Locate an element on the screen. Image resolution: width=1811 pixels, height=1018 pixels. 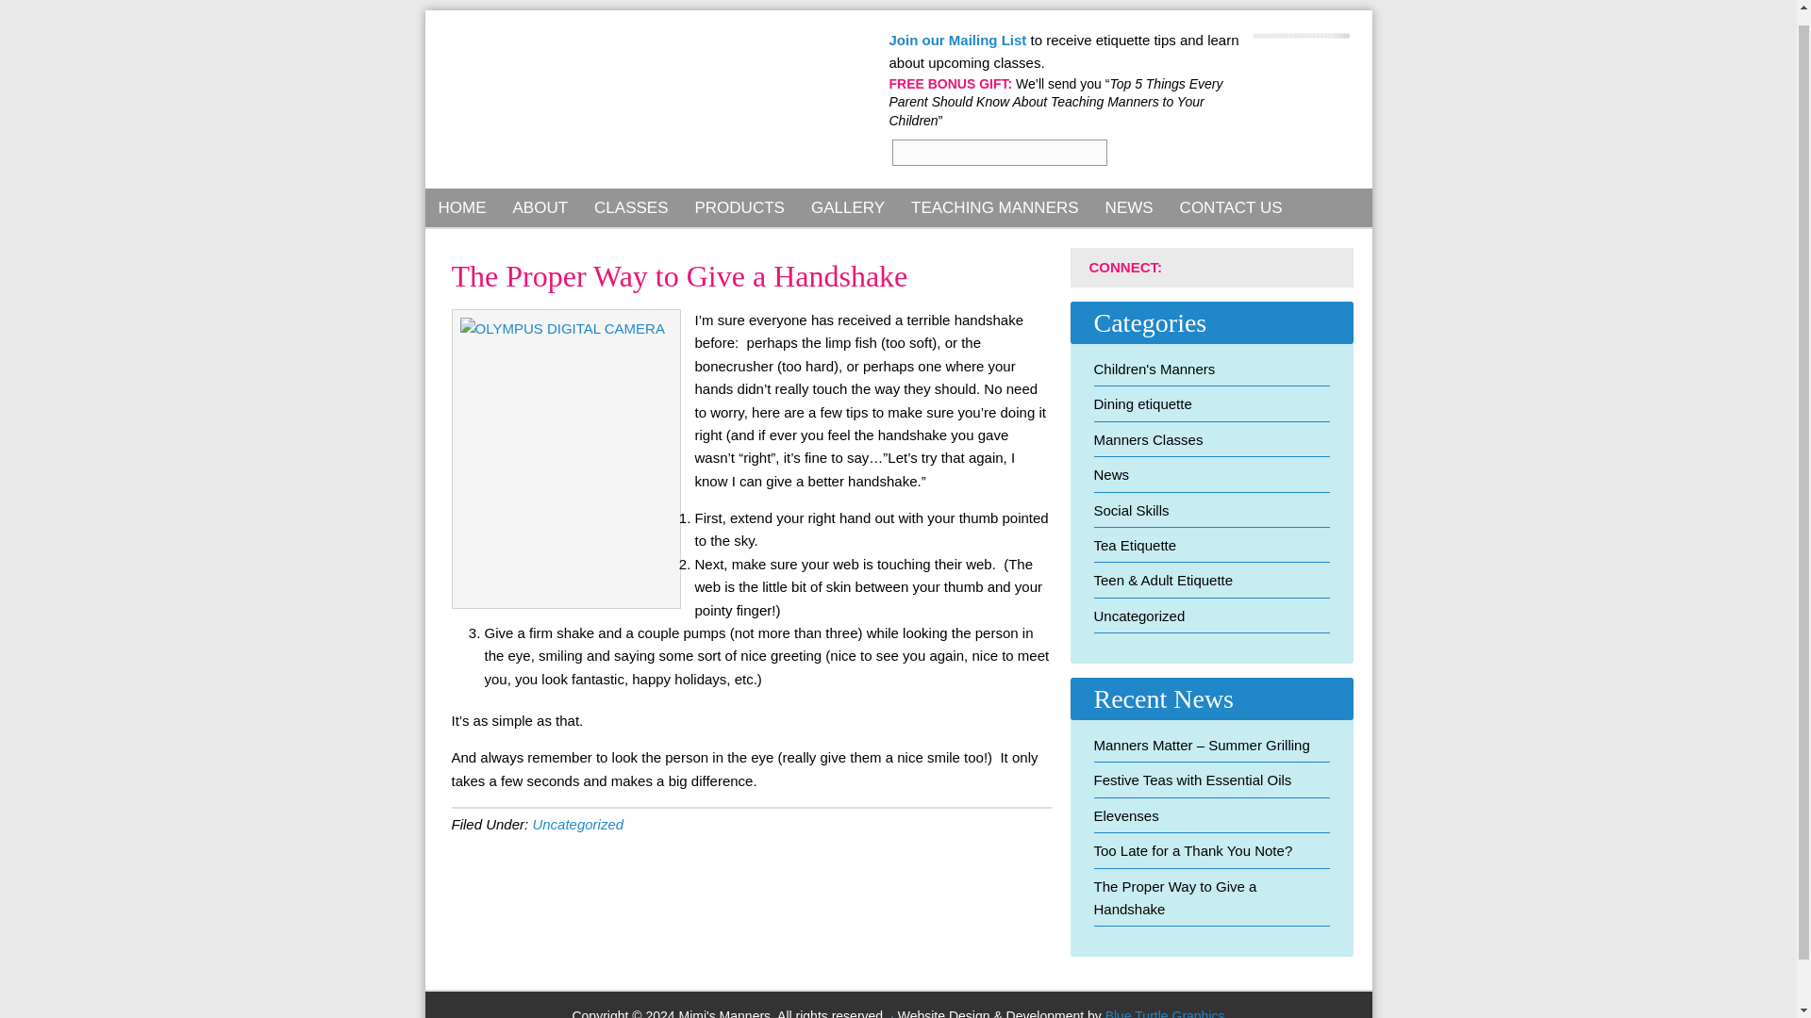
Tea Etiquette is located at coordinates (1136, 545).